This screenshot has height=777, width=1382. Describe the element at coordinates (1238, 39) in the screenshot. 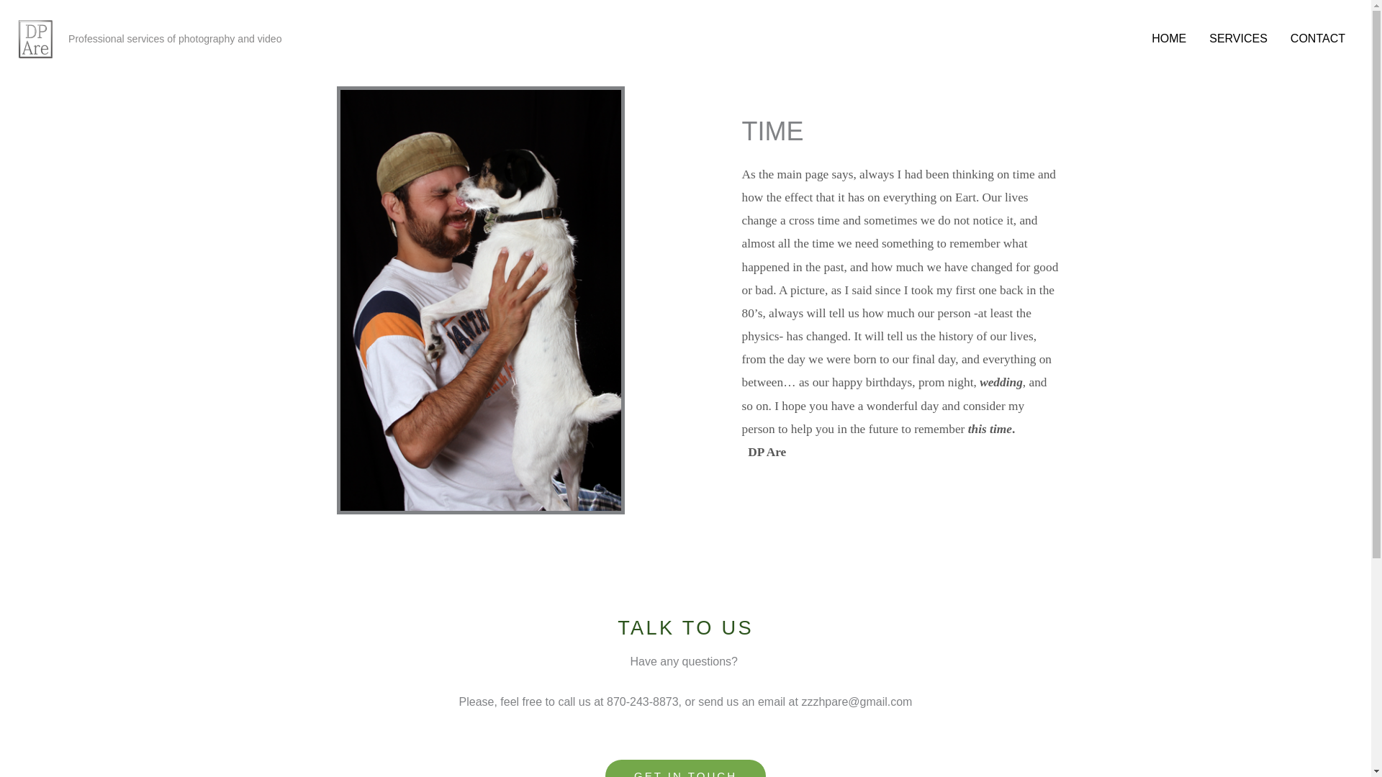

I see `SERVICES` at that location.